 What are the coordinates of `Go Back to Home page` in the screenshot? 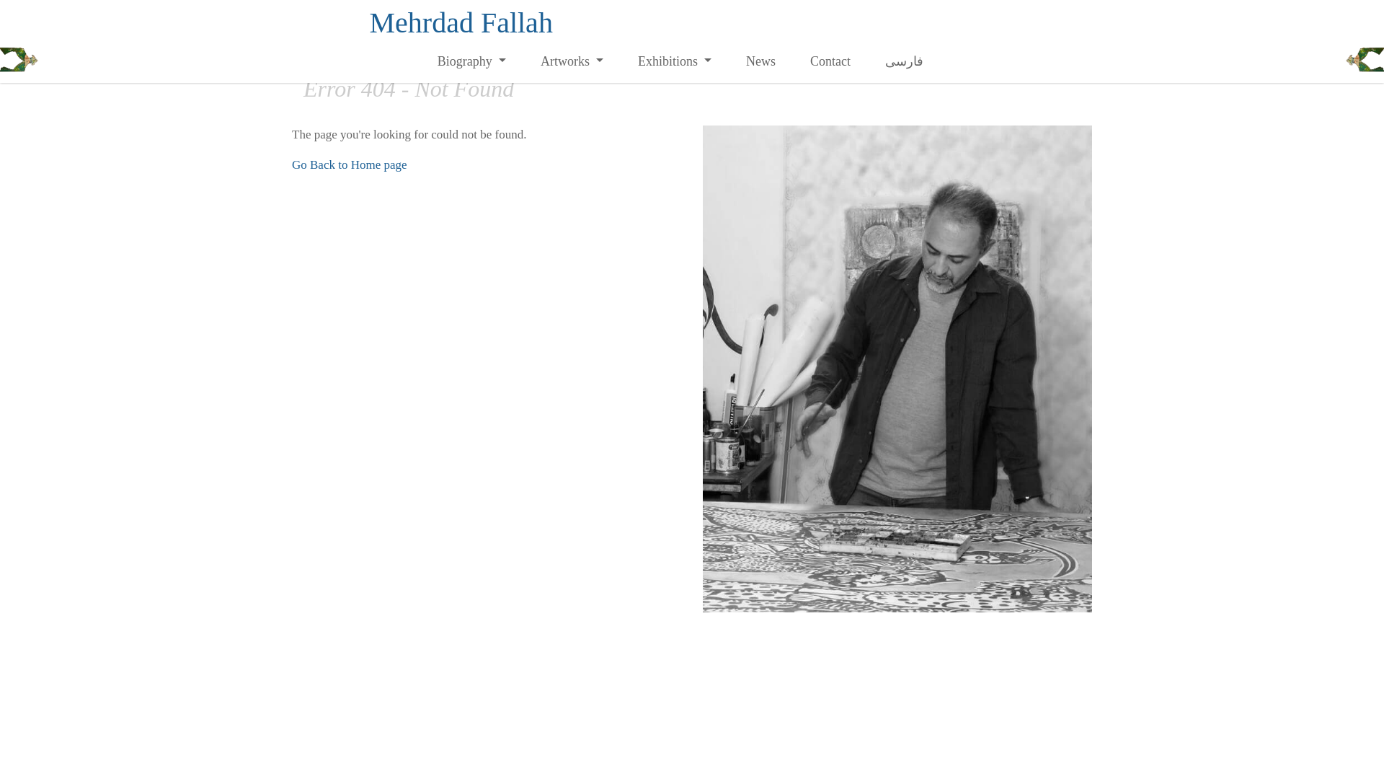 It's located at (349, 164).